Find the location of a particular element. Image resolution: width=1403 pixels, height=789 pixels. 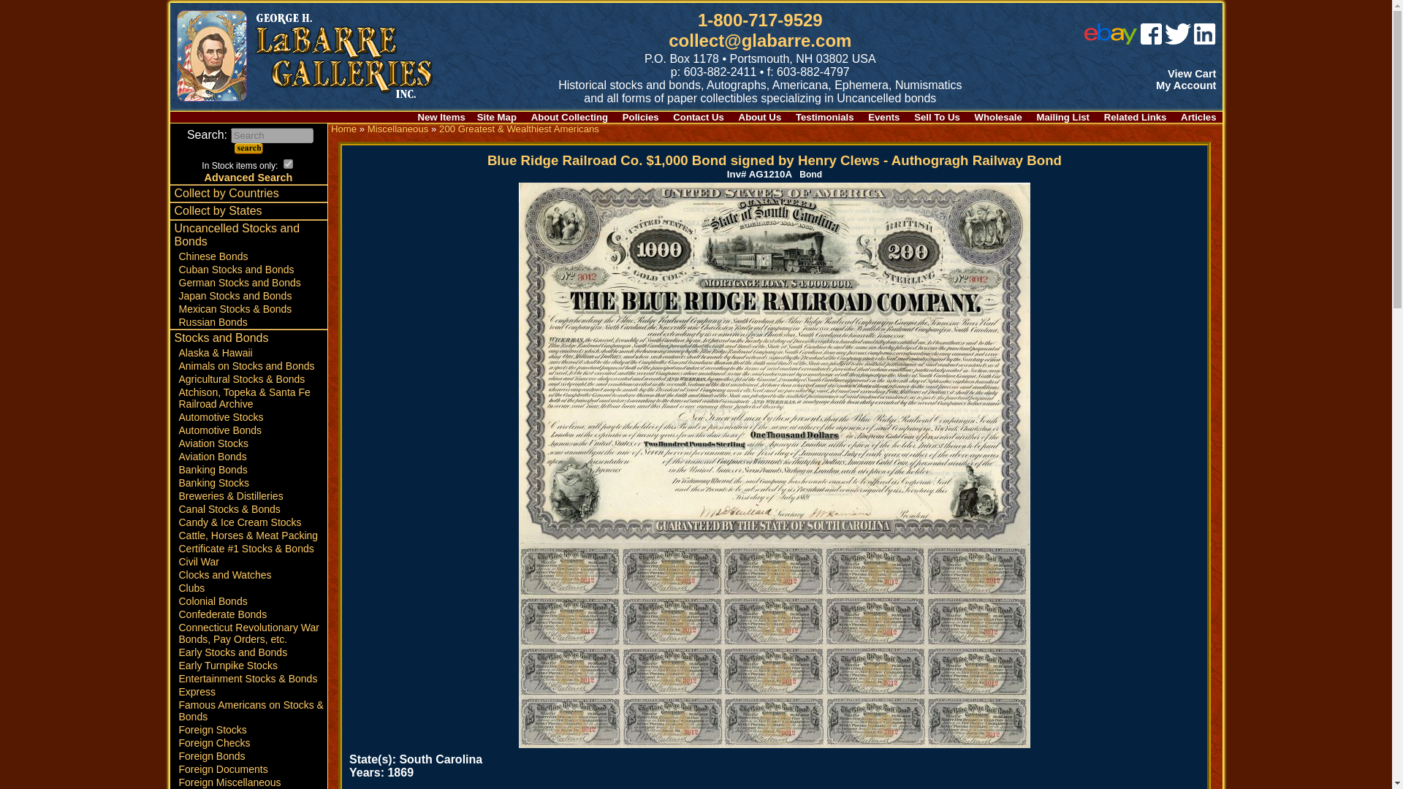

Stocks and Bonds is located at coordinates (248, 338).